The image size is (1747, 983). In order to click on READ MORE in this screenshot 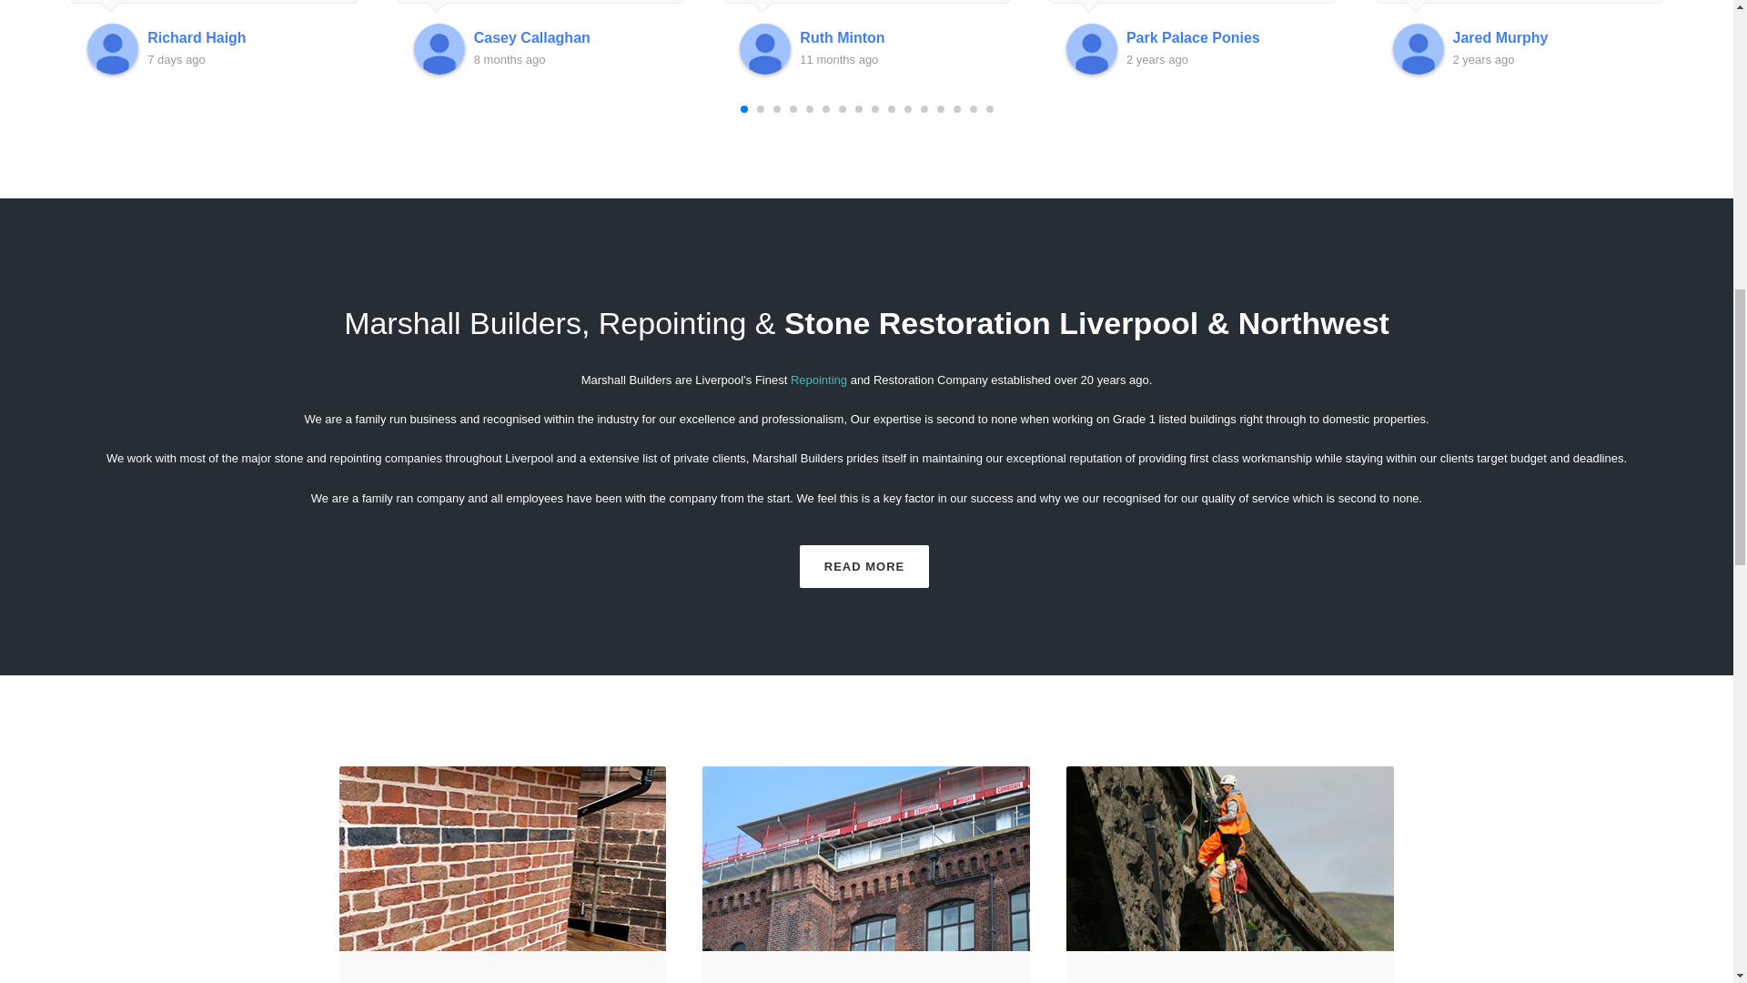, I will do `click(864, 566)`.